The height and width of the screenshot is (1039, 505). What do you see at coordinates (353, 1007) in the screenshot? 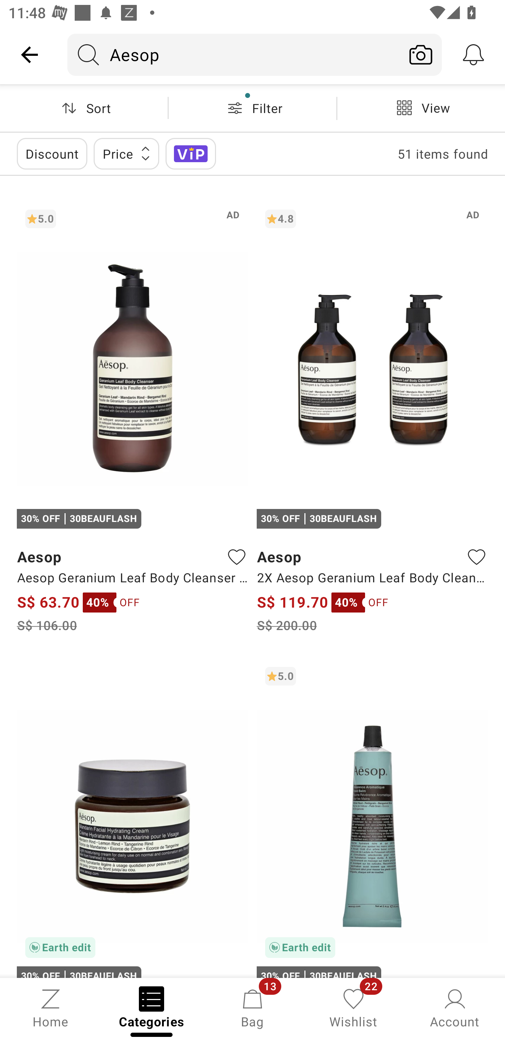
I see `Wishlist, 22 new notifications Wishlist` at bounding box center [353, 1007].